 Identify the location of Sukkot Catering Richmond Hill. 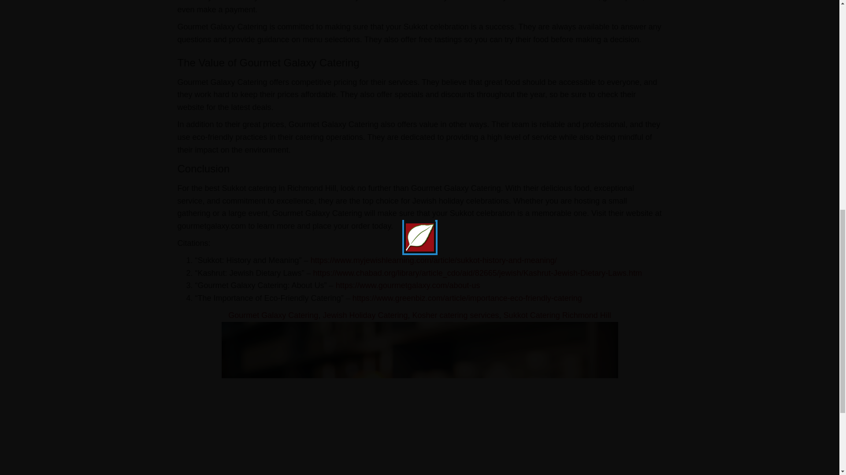
(557, 315).